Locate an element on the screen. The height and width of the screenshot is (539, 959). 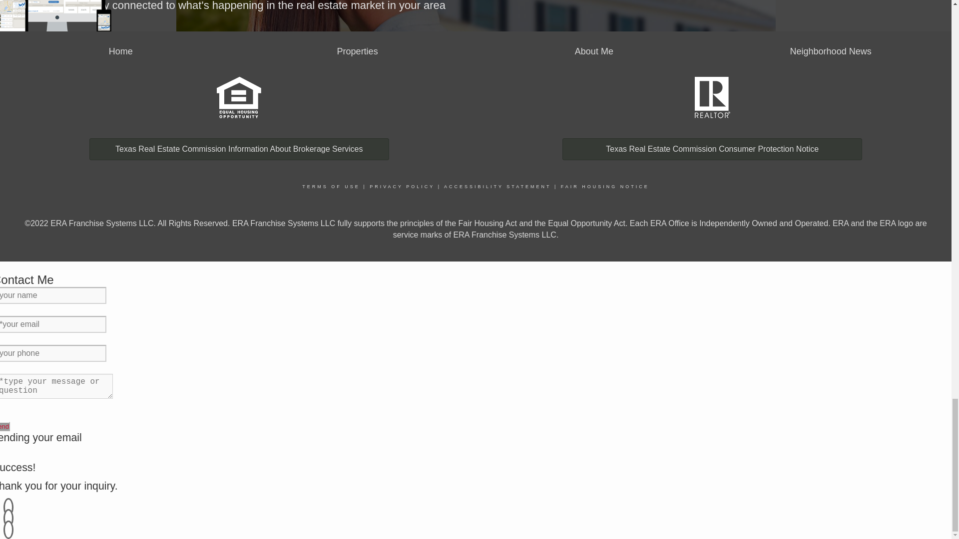
PRIVACY POLICY is located at coordinates (402, 187).